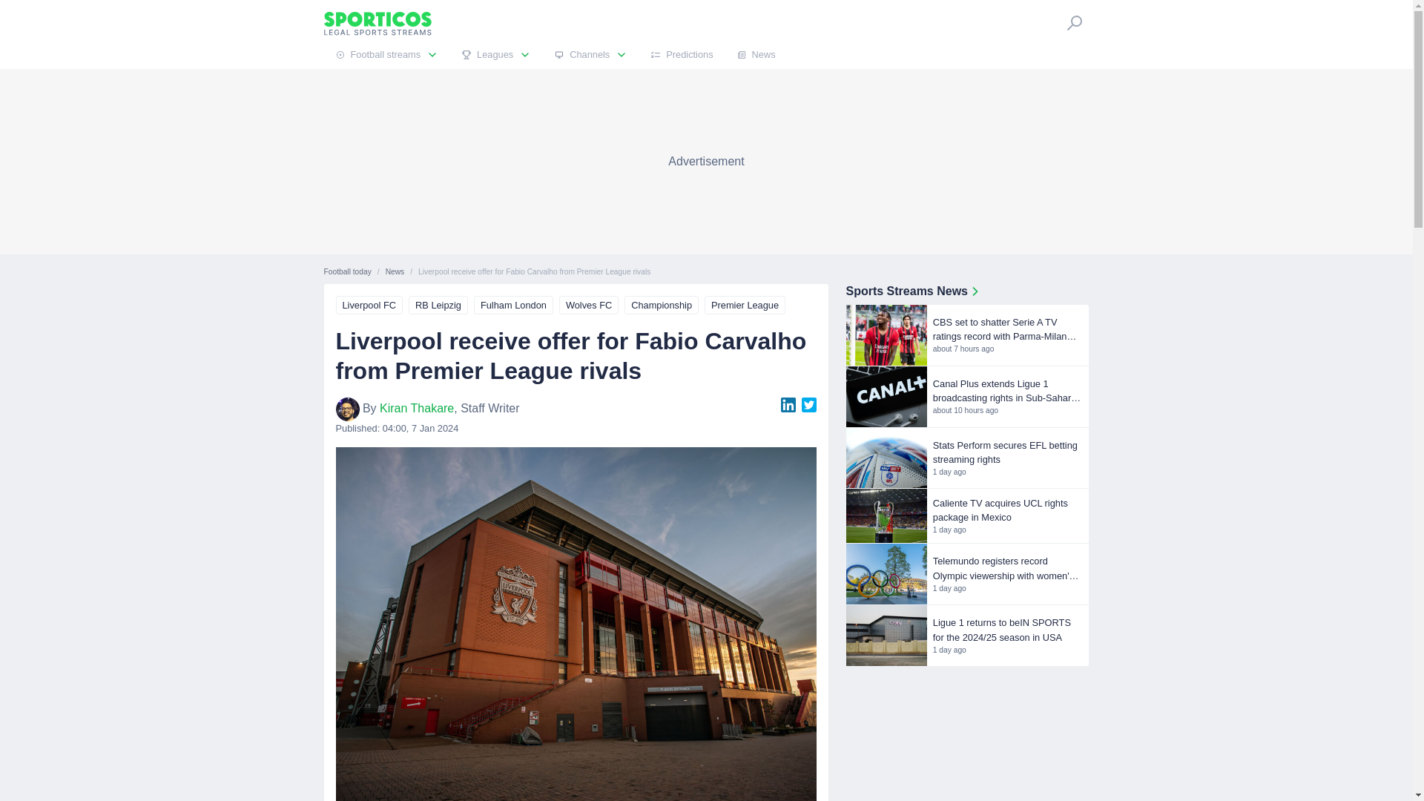 The image size is (1424, 801). What do you see at coordinates (495, 55) in the screenshot?
I see `Leagues` at bounding box center [495, 55].